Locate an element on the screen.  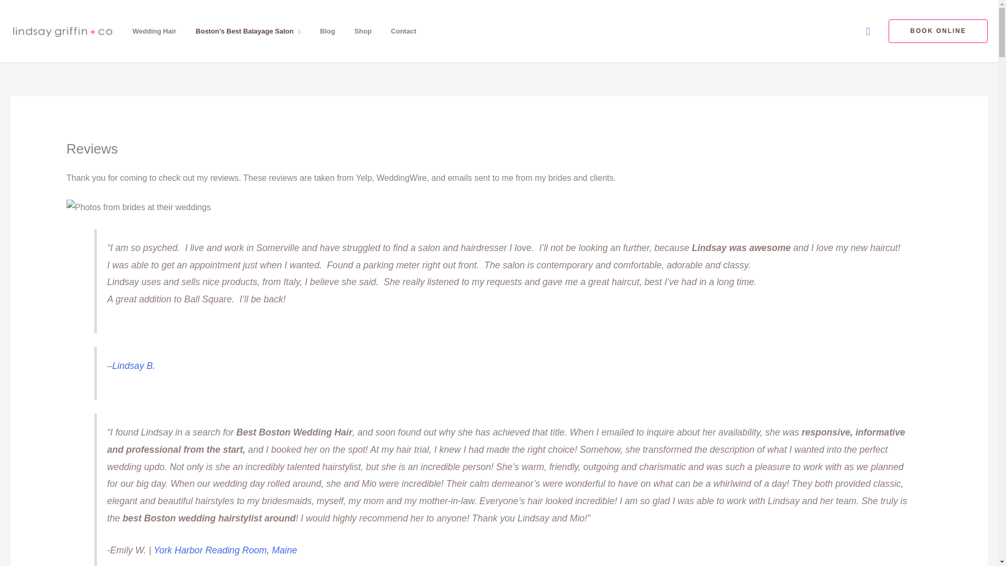
Contact is located at coordinates (406, 30).